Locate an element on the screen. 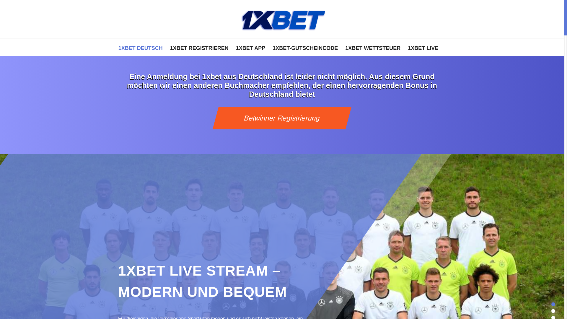 The image size is (567, 319). 1XBET LIVE is located at coordinates (423, 47).